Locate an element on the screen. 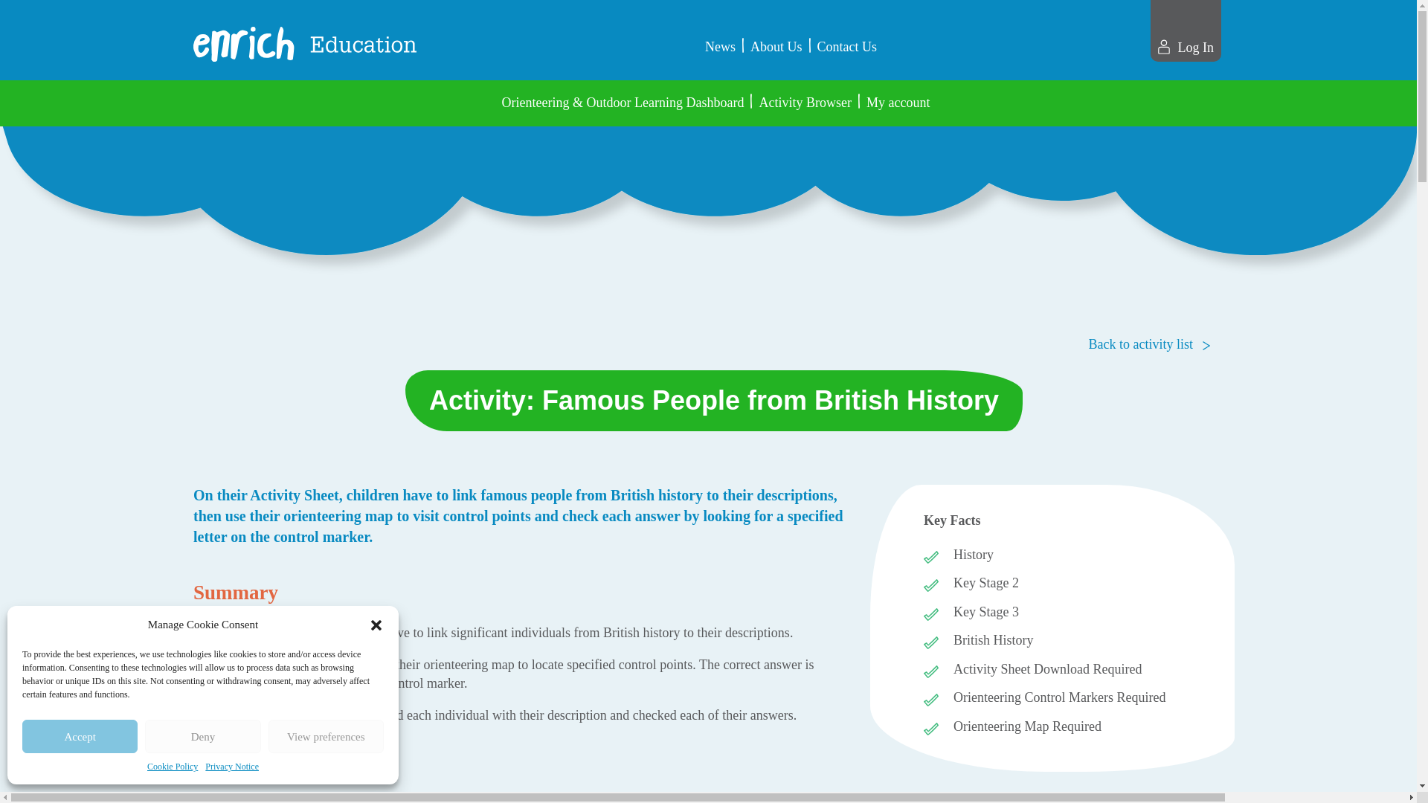 Image resolution: width=1428 pixels, height=803 pixels. My account is located at coordinates (898, 103).